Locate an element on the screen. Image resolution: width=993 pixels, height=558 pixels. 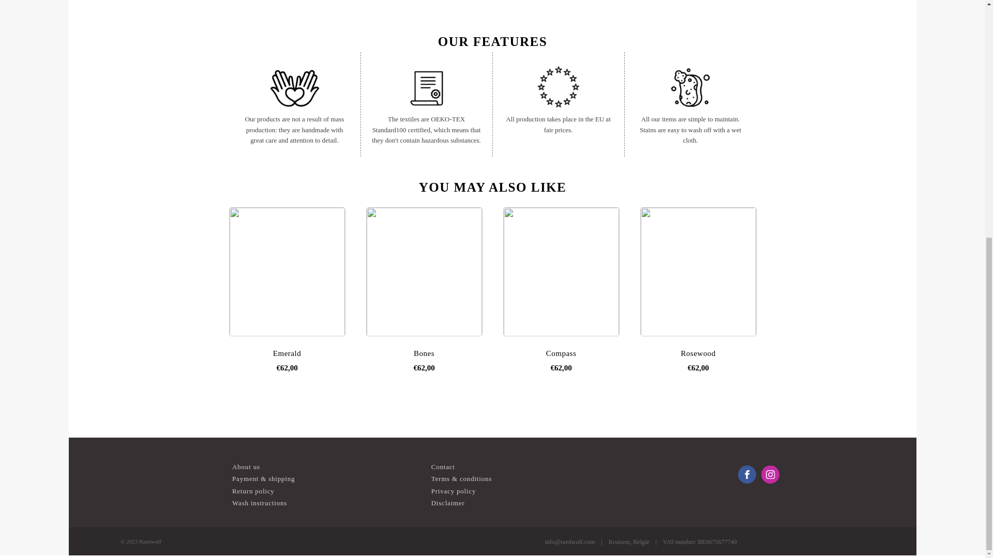
Return policy is located at coordinates (253, 491).